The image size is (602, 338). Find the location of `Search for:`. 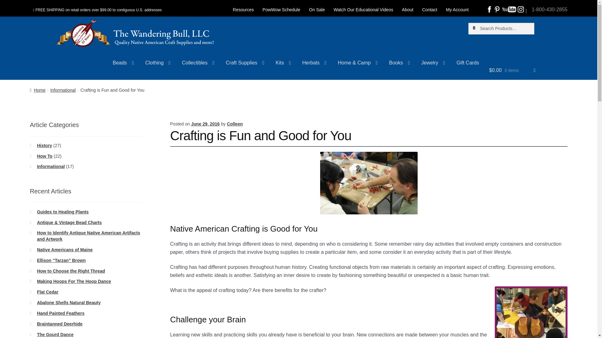

Search for: is located at coordinates (501, 29).